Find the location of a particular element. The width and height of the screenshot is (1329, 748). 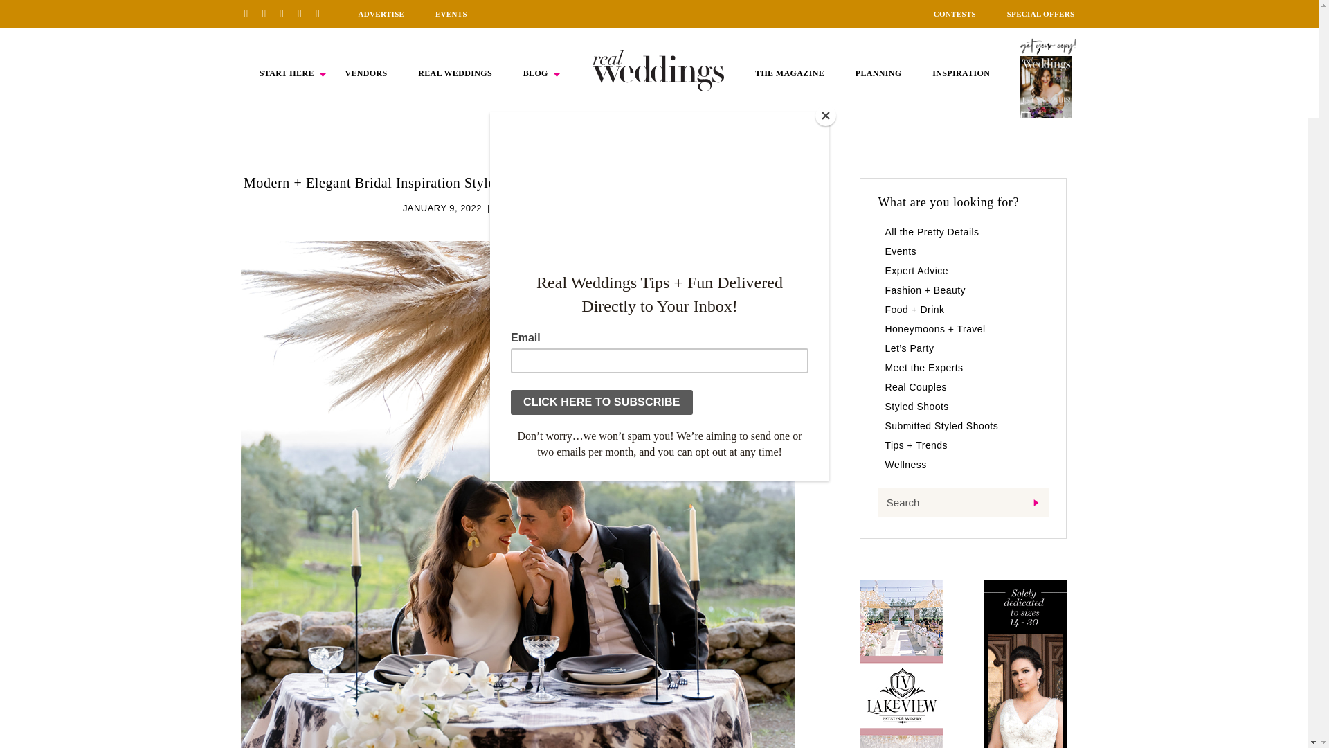

Instagram is located at coordinates (287, 13).